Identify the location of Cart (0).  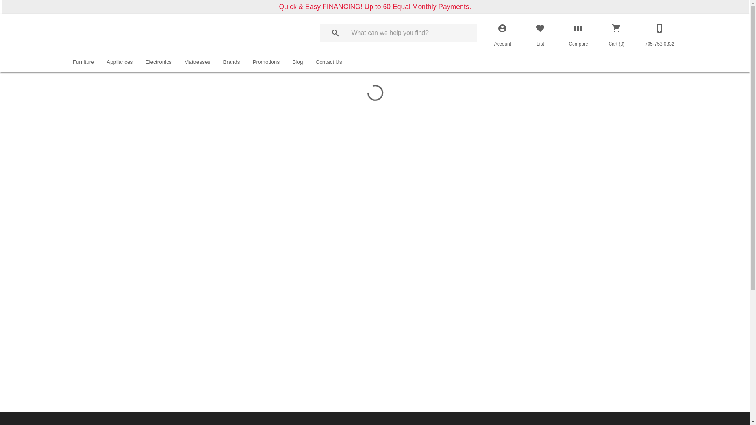
(617, 33).